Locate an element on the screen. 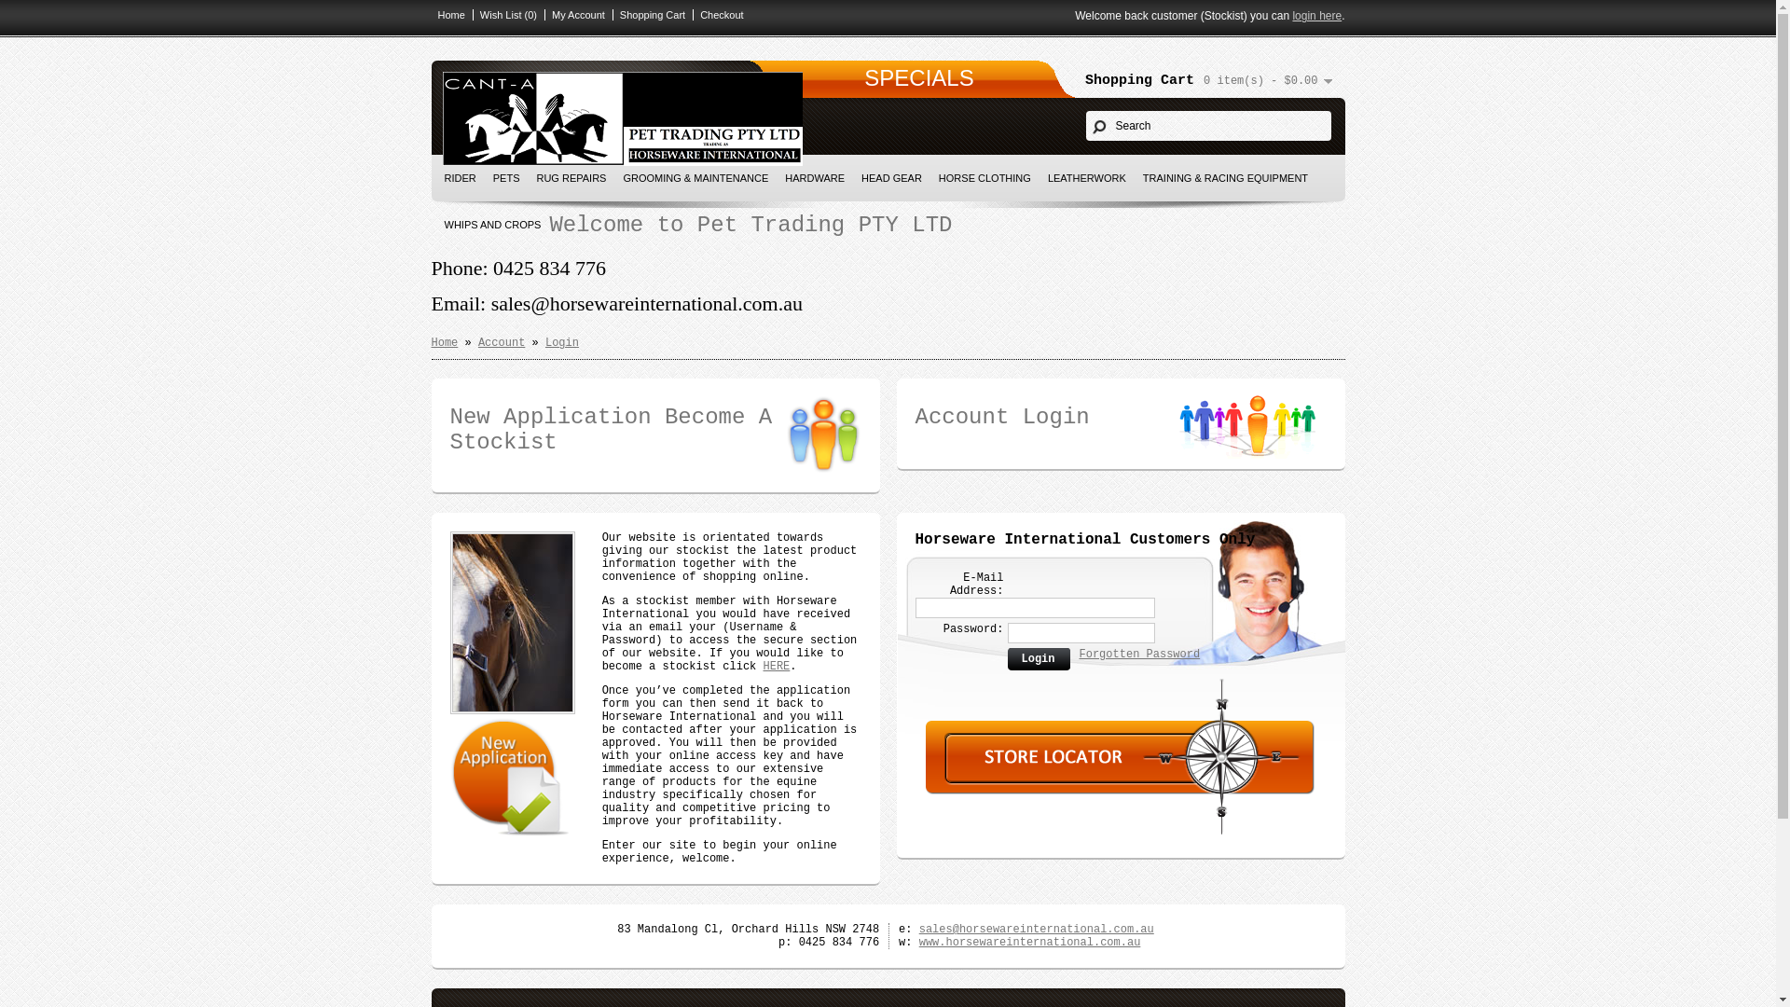  Home is located at coordinates (447, 15).